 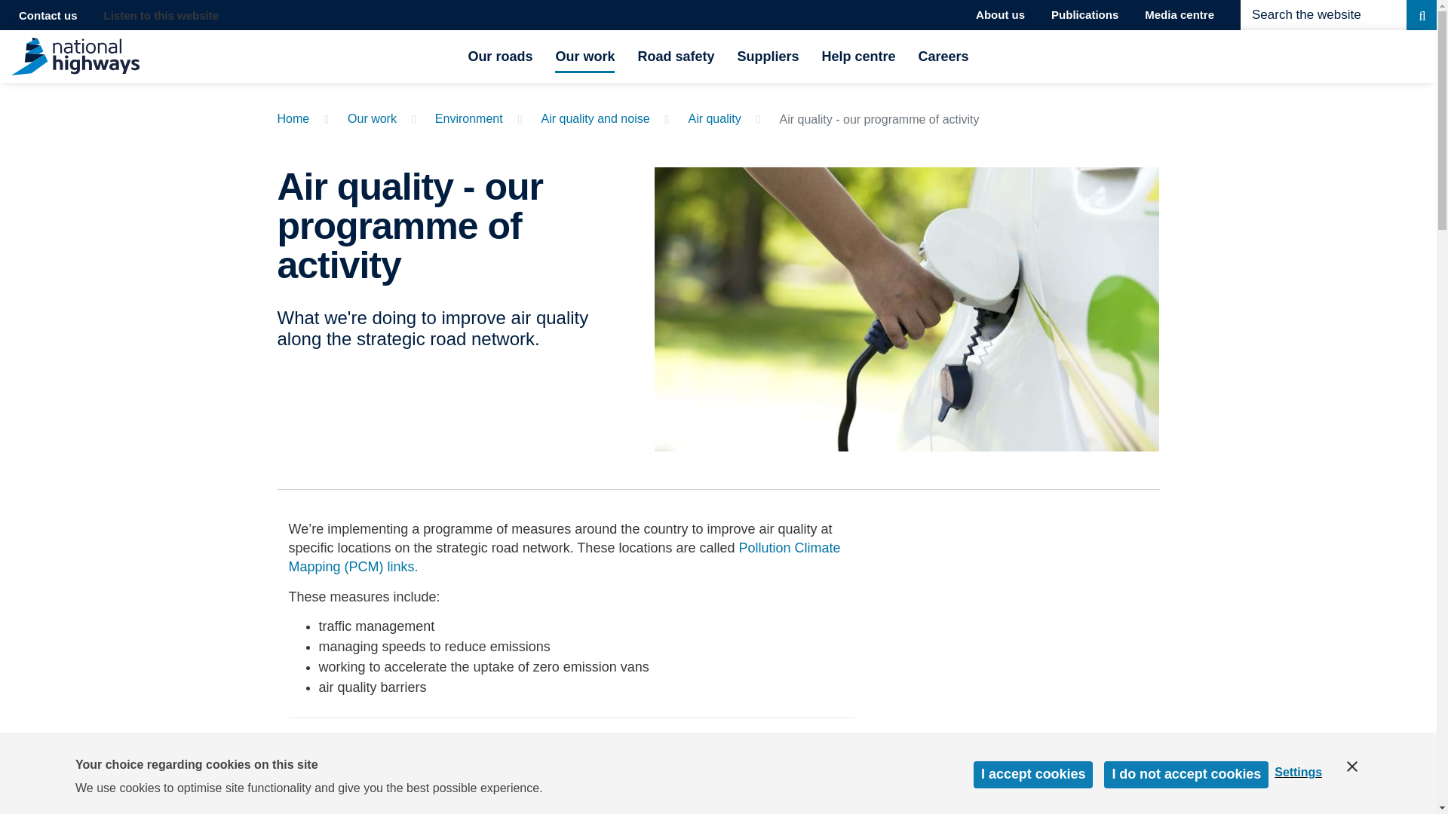 I want to click on Listen to this website, so click(x=161, y=15).